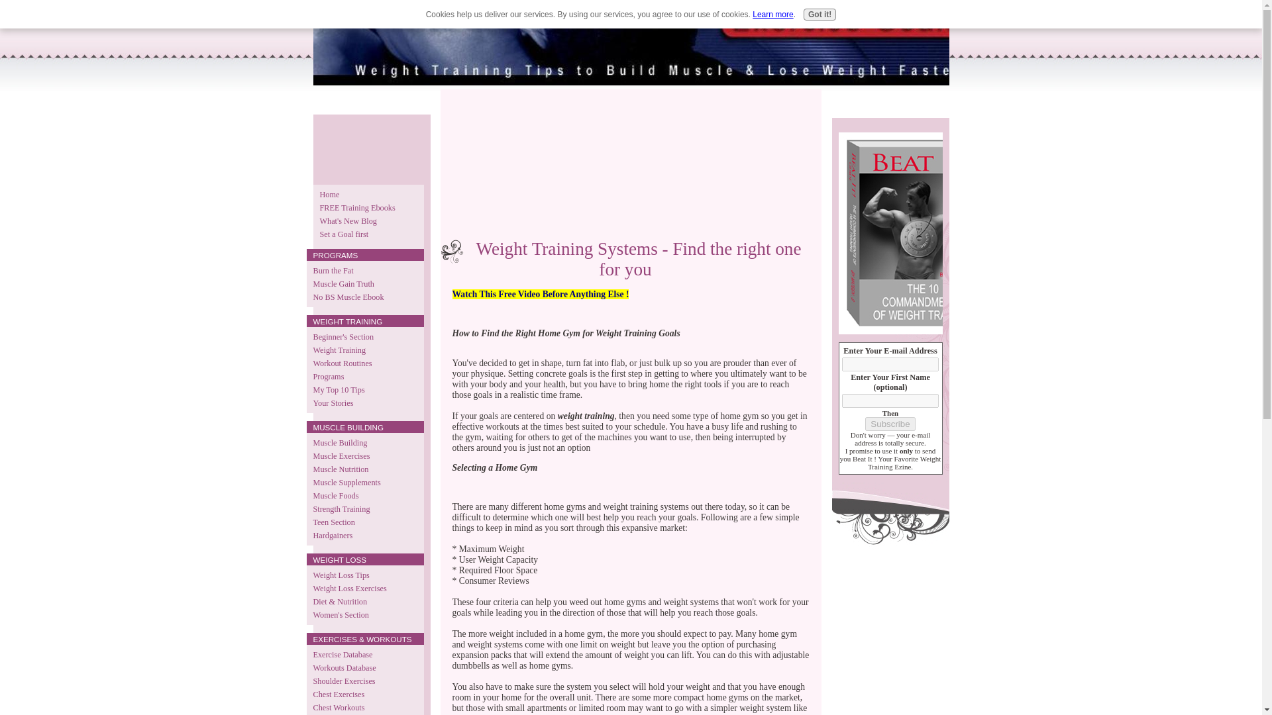  I want to click on Weight Loss Exercises, so click(364, 588).